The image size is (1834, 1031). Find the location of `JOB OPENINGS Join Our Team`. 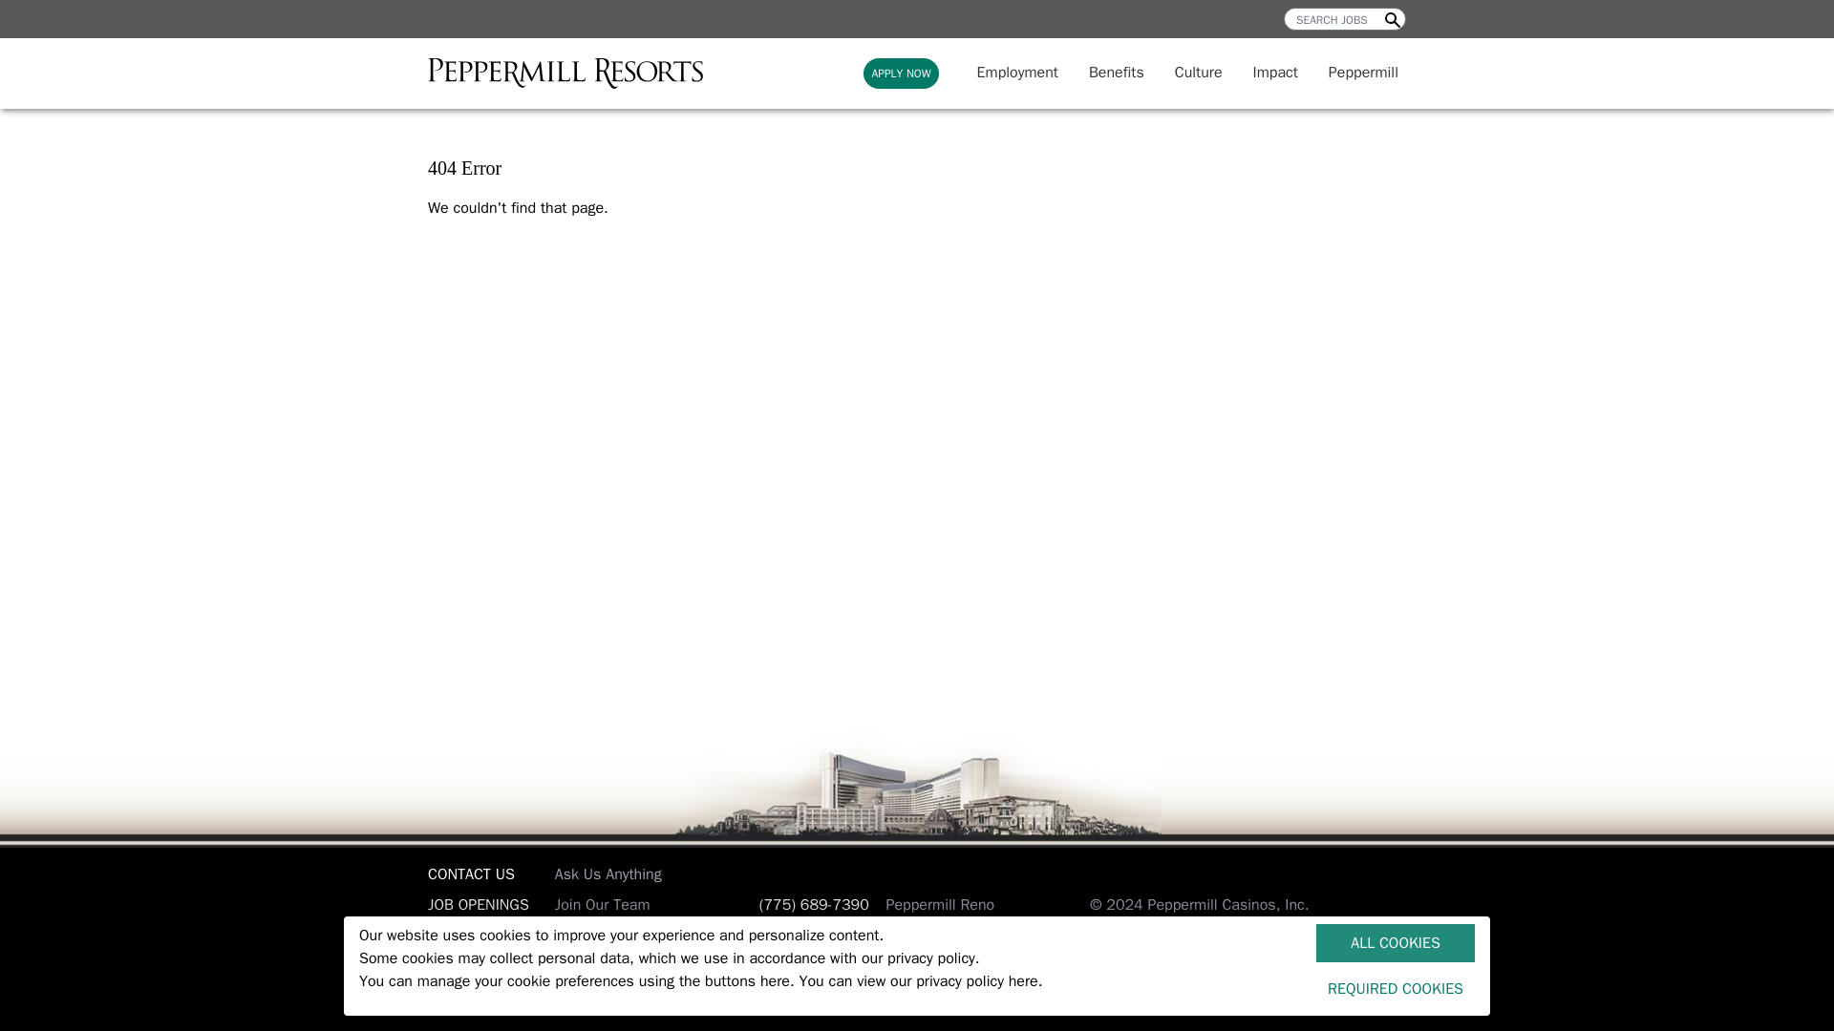

JOB OPENINGS Join Our Team is located at coordinates (586, 905).